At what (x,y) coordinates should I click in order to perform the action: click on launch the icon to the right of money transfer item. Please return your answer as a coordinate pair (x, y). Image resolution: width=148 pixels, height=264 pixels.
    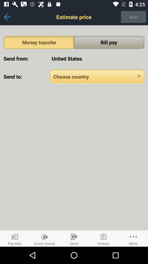
    Looking at the image, I should click on (109, 42).